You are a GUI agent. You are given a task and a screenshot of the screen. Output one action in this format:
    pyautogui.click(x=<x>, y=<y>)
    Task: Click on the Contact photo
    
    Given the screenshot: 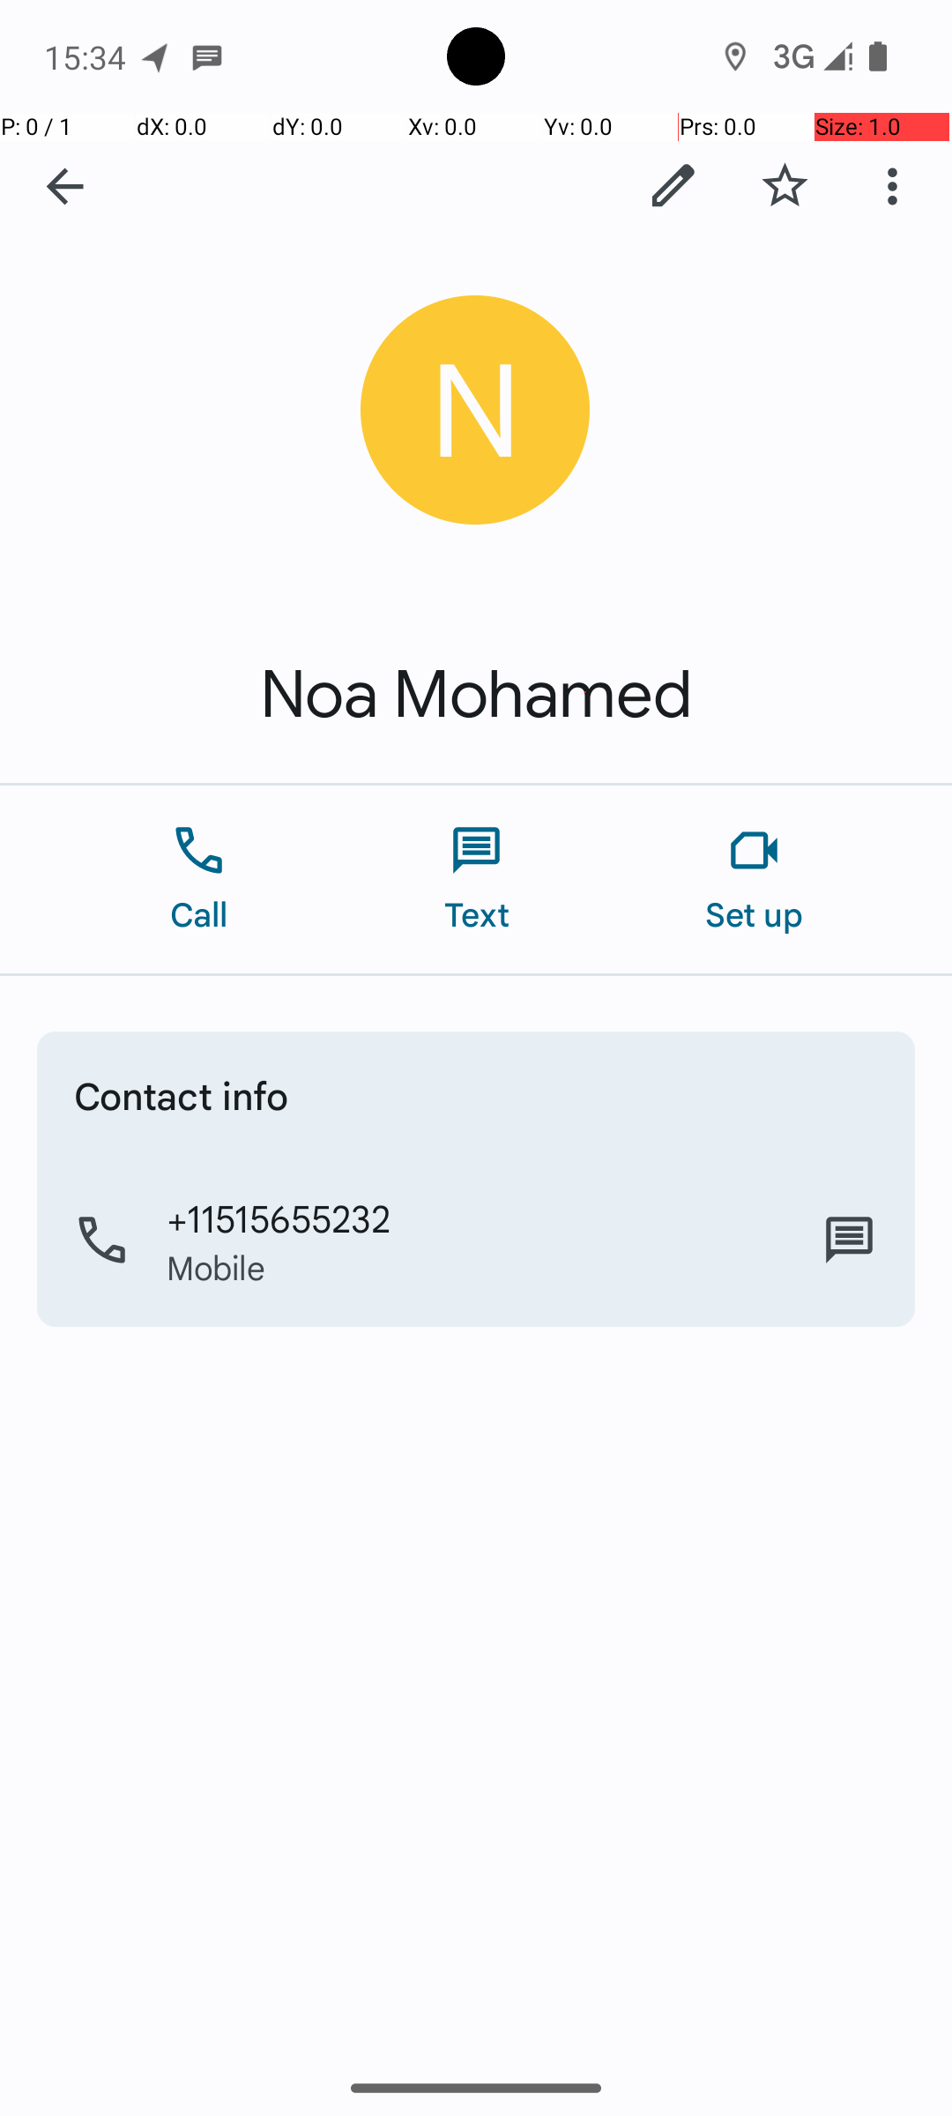 What is the action you would take?
    pyautogui.click(x=476, y=411)
    